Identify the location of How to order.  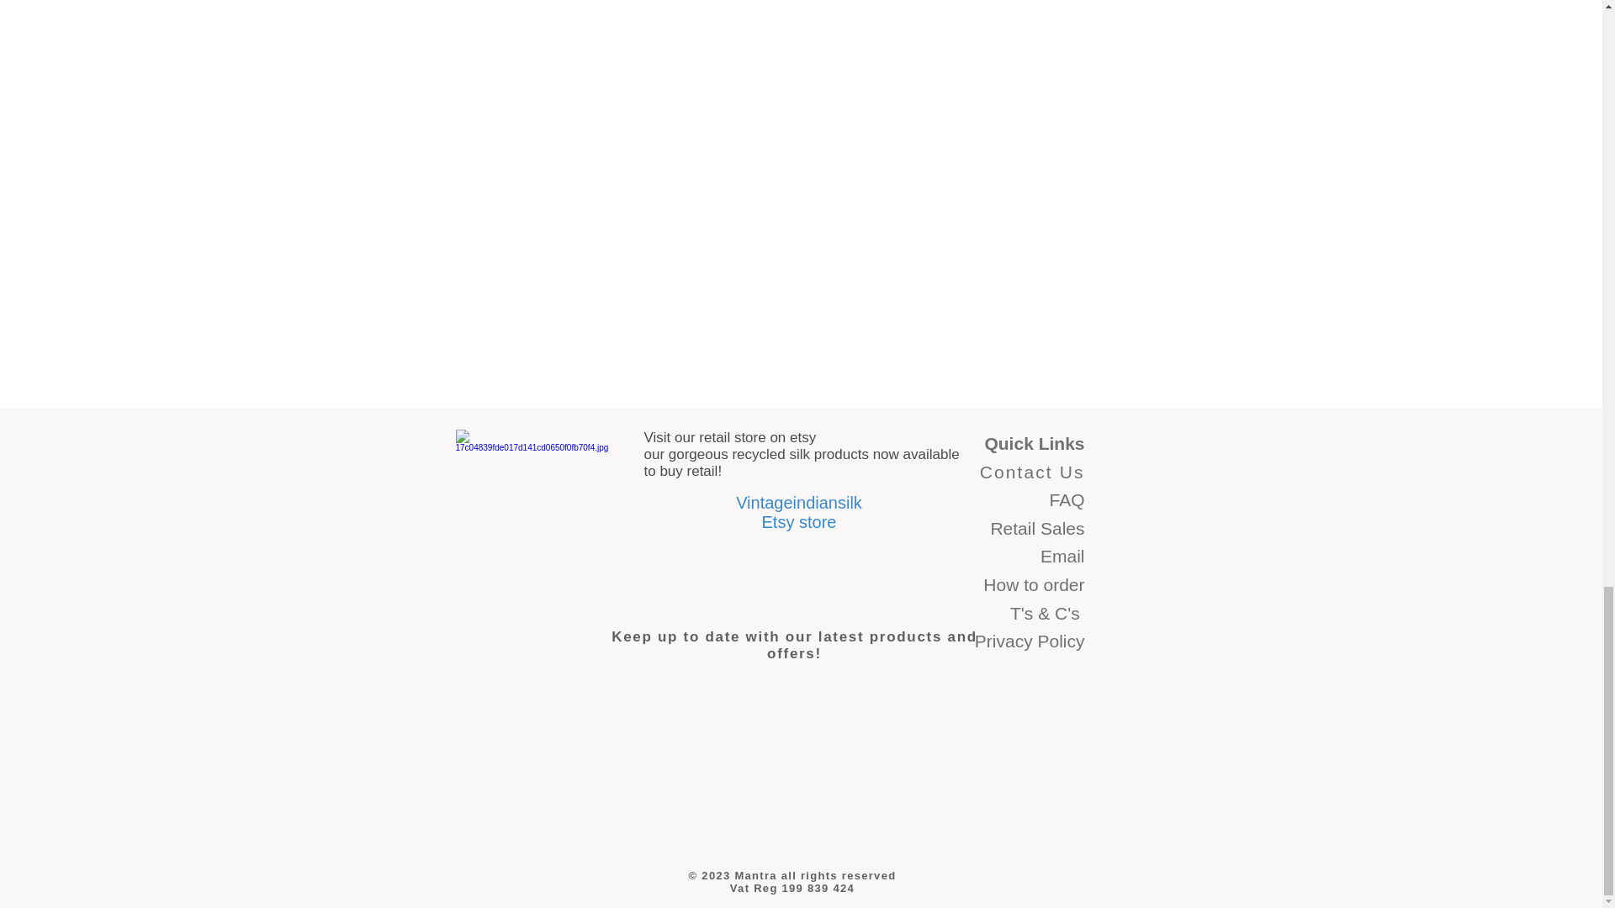
(1033, 584).